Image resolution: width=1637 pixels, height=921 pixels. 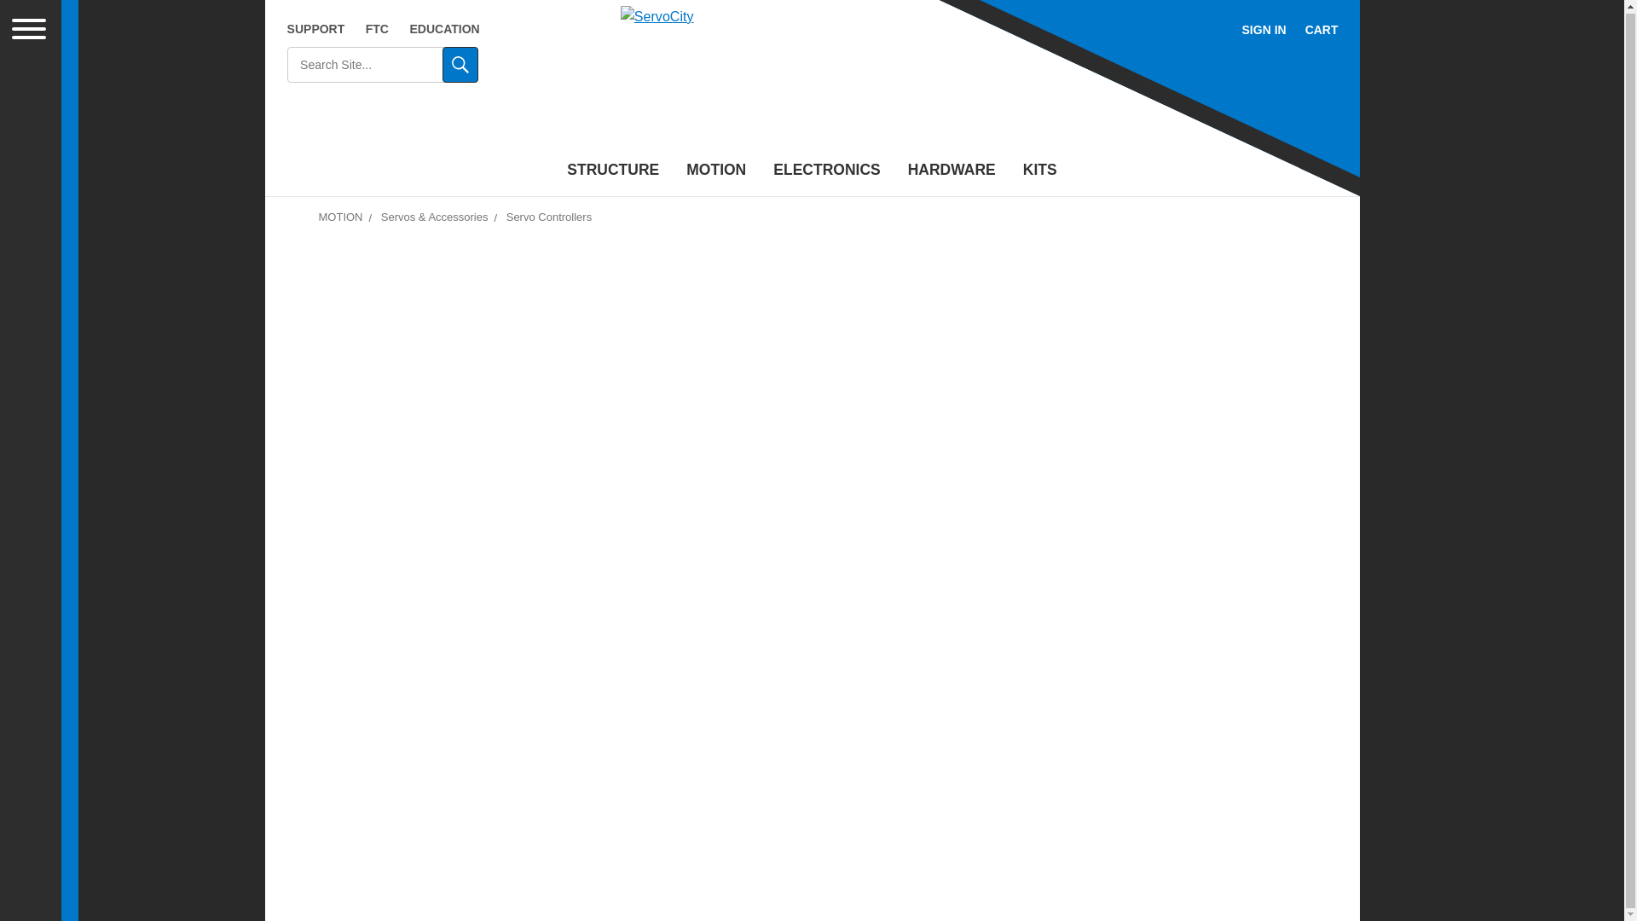 What do you see at coordinates (952, 171) in the screenshot?
I see `HARDWARE` at bounding box center [952, 171].